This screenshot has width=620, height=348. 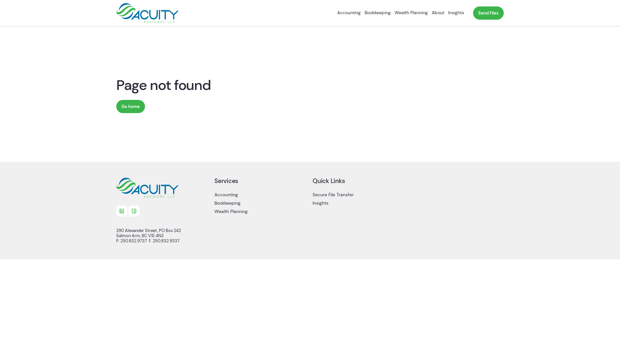 What do you see at coordinates (134, 241) in the screenshot?
I see `250.832.9737` at bounding box center [134, 241].